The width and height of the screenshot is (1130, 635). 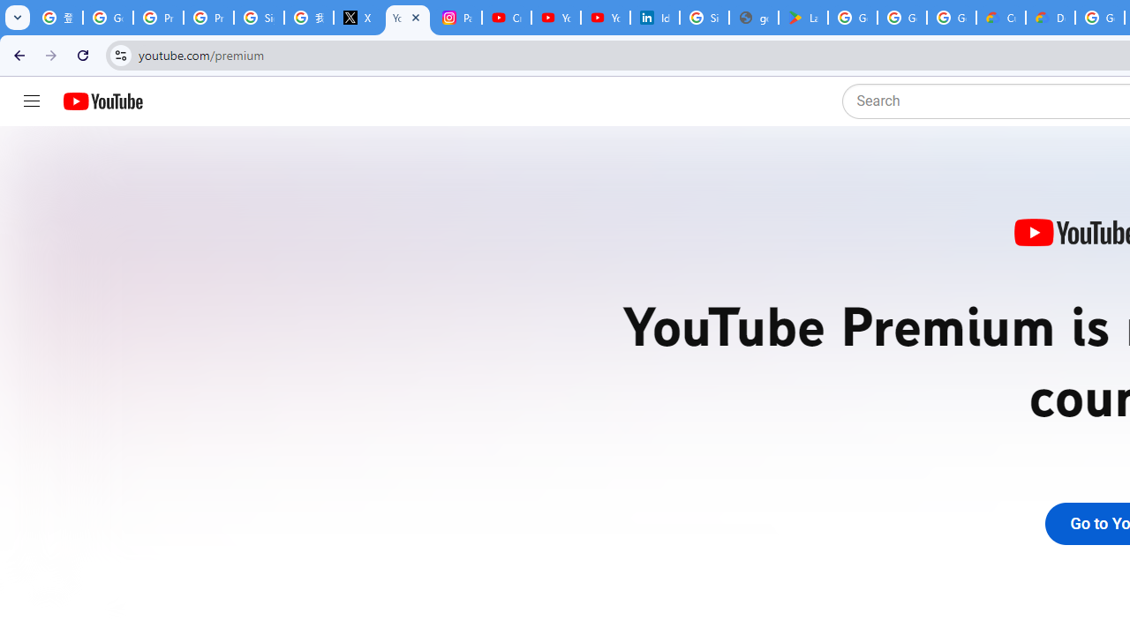 What do you see at coordinates (408, 18) in the screenshot?
I see `YouTube Premium - YouTube` at bounding box center [408, 18].